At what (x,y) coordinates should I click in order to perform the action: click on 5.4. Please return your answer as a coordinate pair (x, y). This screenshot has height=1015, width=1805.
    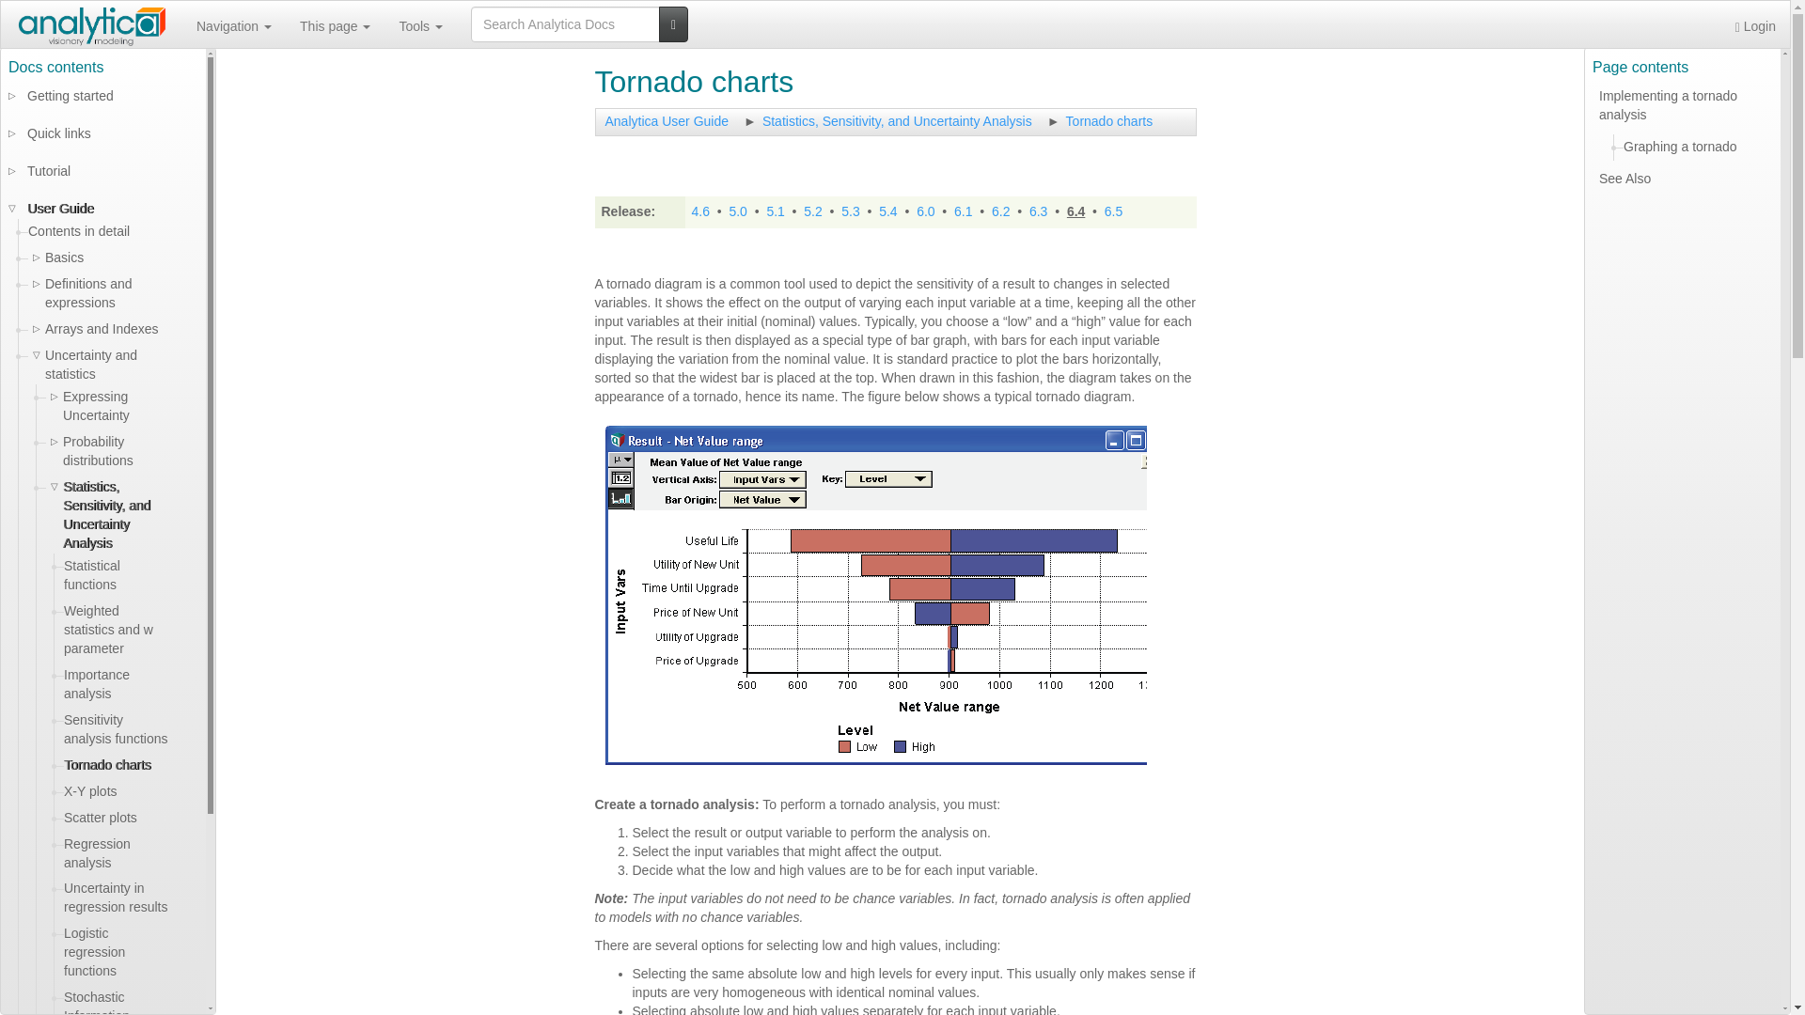
    Looking at the image, I should click on (887, 211).